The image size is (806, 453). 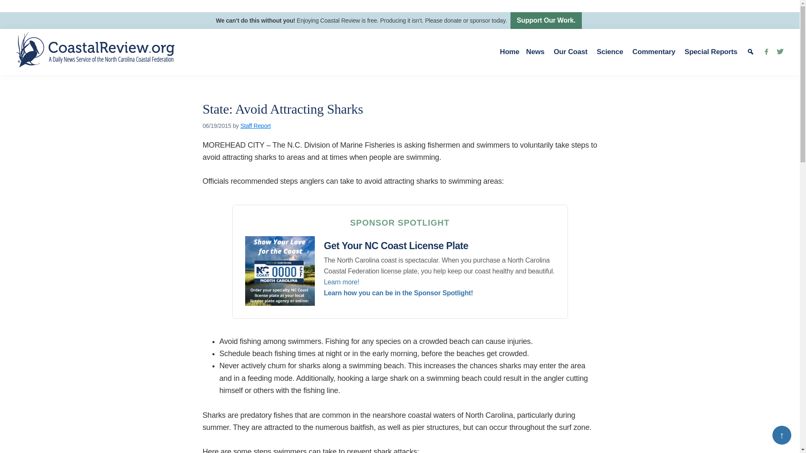 I want to click on Our Coast, so click(x=572, y=52).